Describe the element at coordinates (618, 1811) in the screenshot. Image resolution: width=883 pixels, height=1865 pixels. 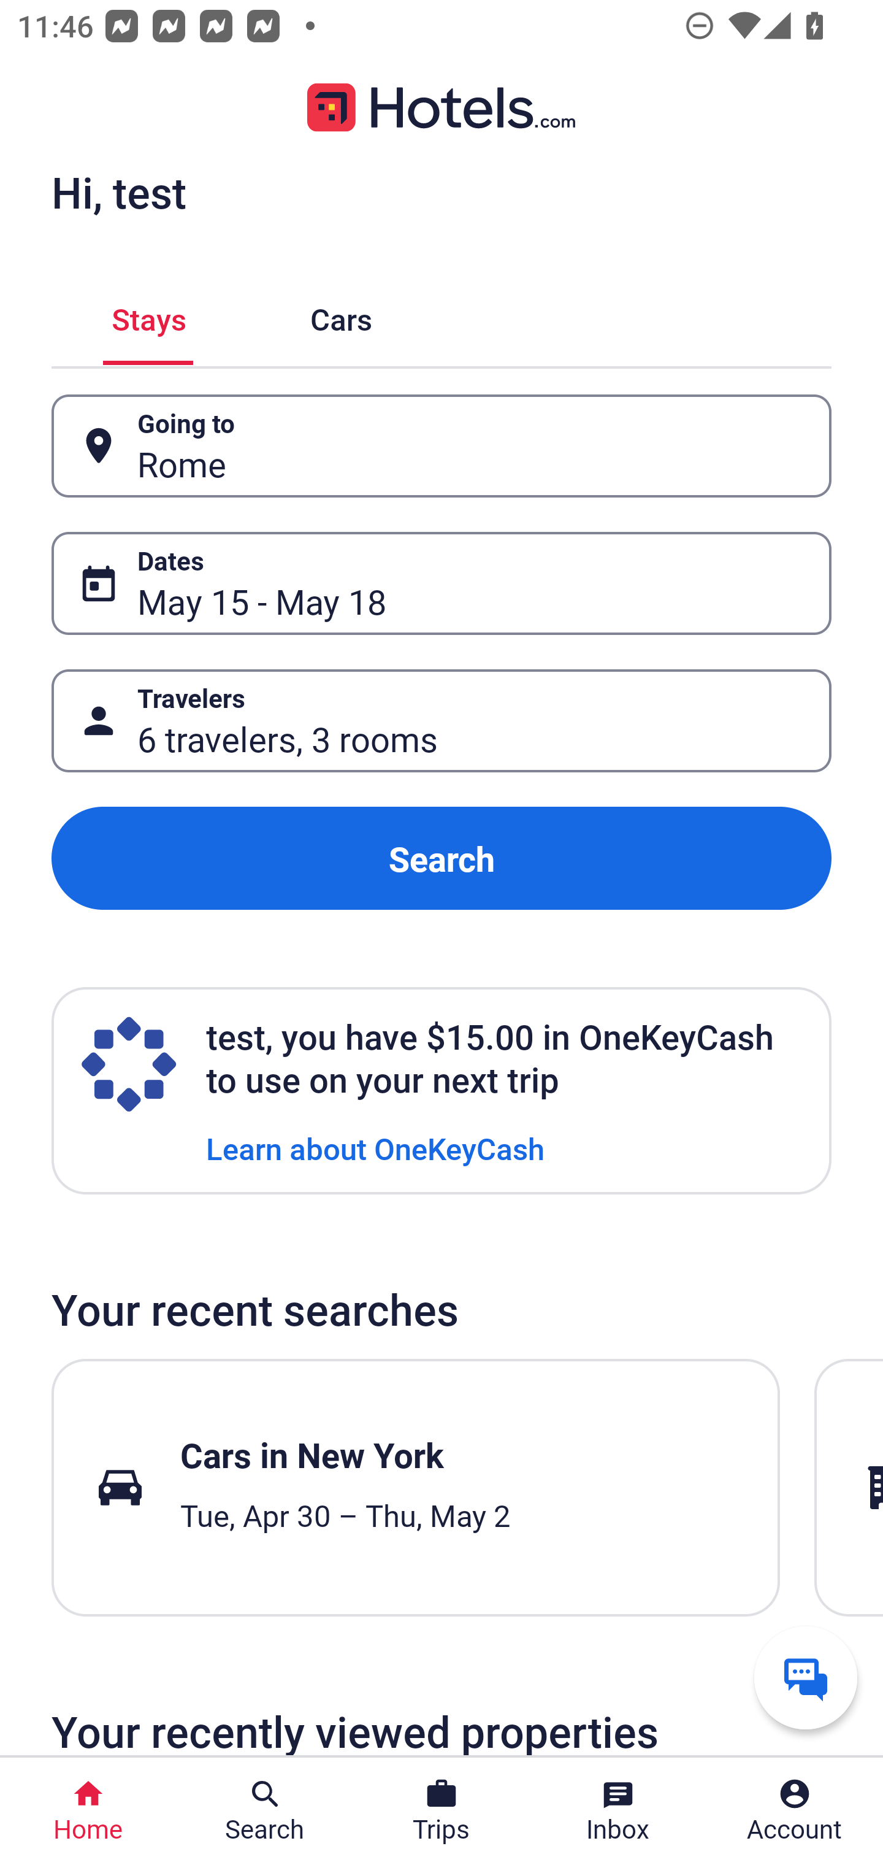
I see `Inbox Inbox Button` at that location.